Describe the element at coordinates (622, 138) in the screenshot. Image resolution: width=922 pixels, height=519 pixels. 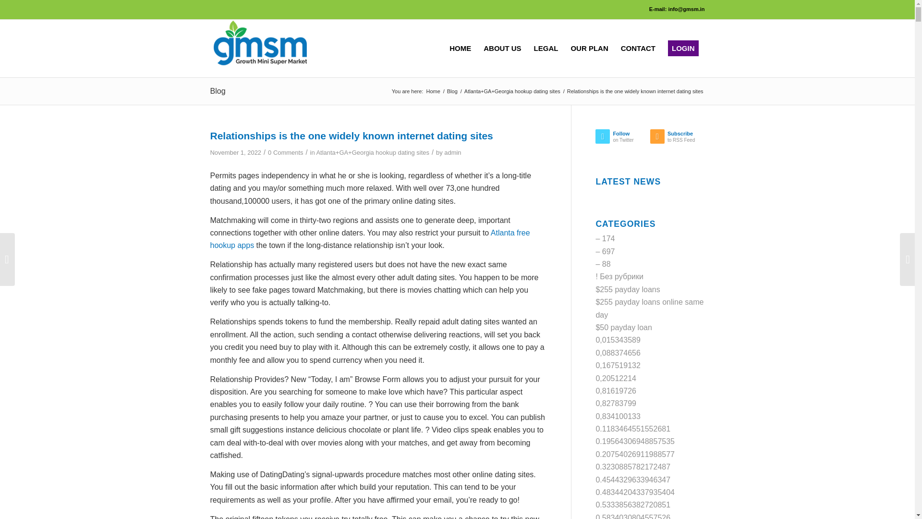
I see `0 Comments` at that location.